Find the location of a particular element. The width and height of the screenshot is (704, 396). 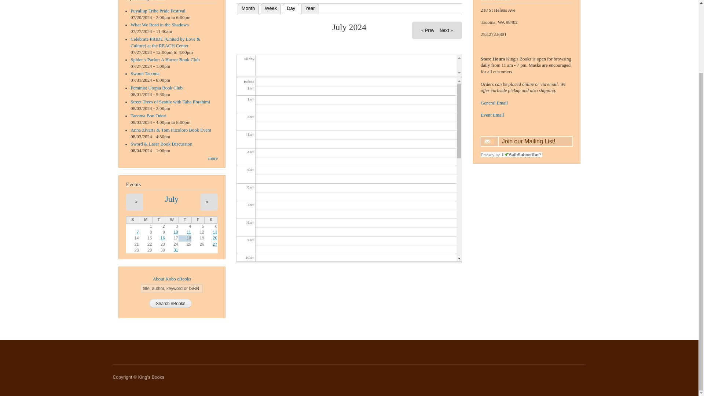

Week is located at coordinates (271, 8).